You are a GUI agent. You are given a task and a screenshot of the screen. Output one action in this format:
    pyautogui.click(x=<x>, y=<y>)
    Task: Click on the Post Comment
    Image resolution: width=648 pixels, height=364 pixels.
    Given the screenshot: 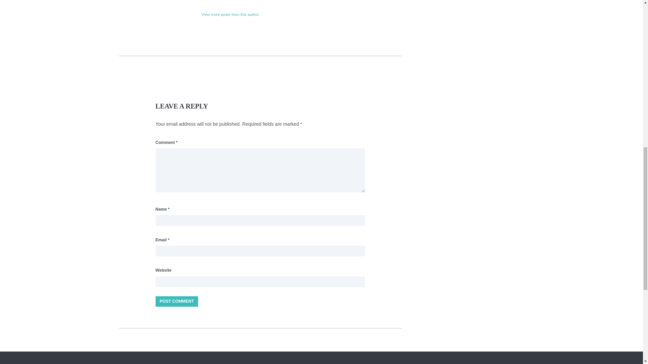 What is the action you would take?
    pyautogui.click(x=176, y=301)
    